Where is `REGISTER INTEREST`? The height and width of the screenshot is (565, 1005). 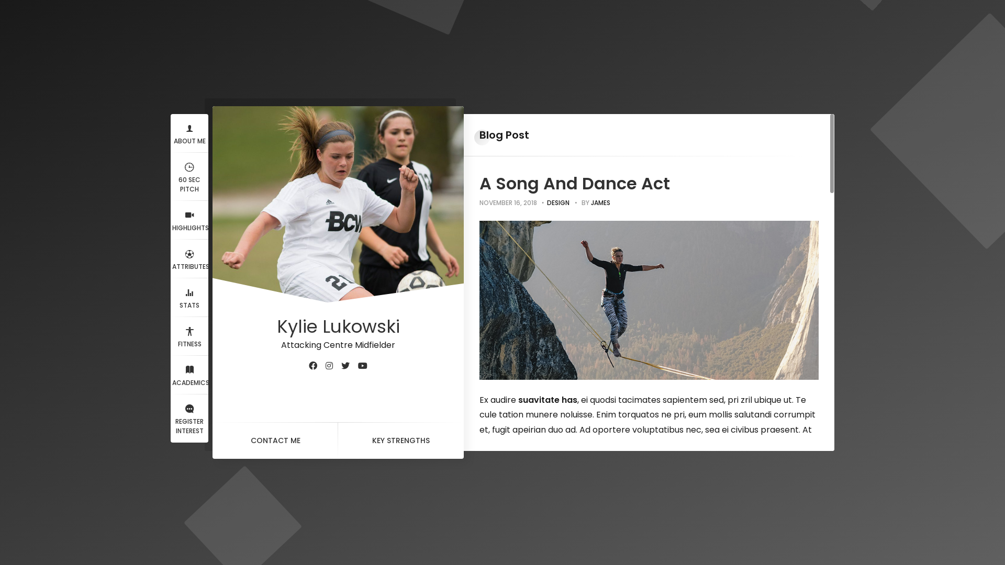
REGISTER INTEREST is located at coordinates (189, 419).